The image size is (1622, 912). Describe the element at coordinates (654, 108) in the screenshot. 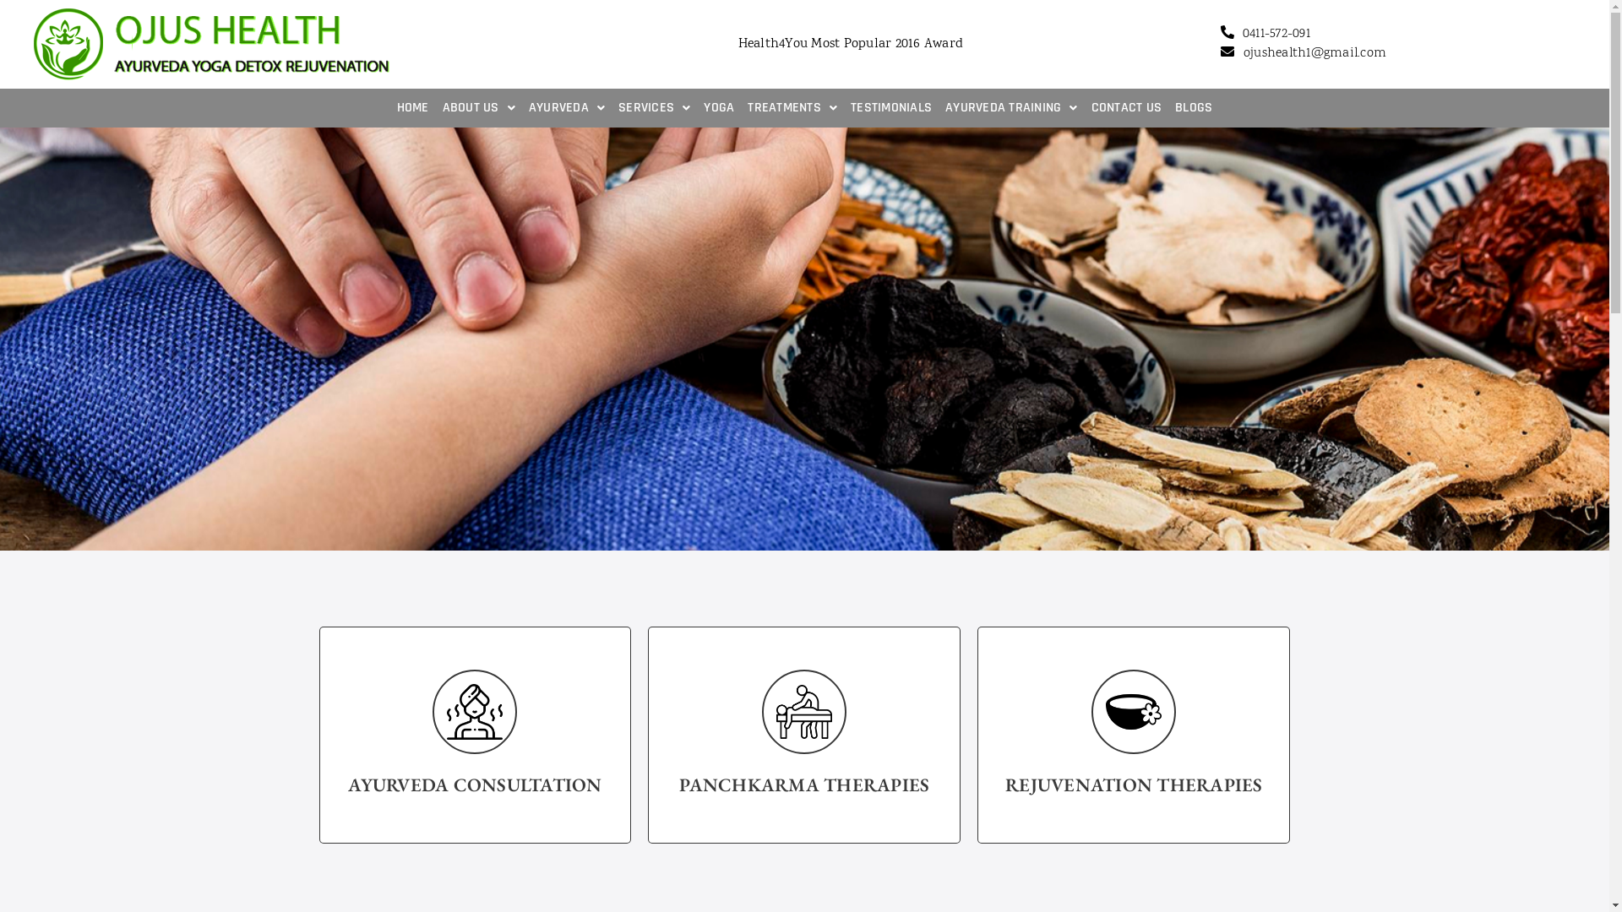

I see `SERVICES` at that location.